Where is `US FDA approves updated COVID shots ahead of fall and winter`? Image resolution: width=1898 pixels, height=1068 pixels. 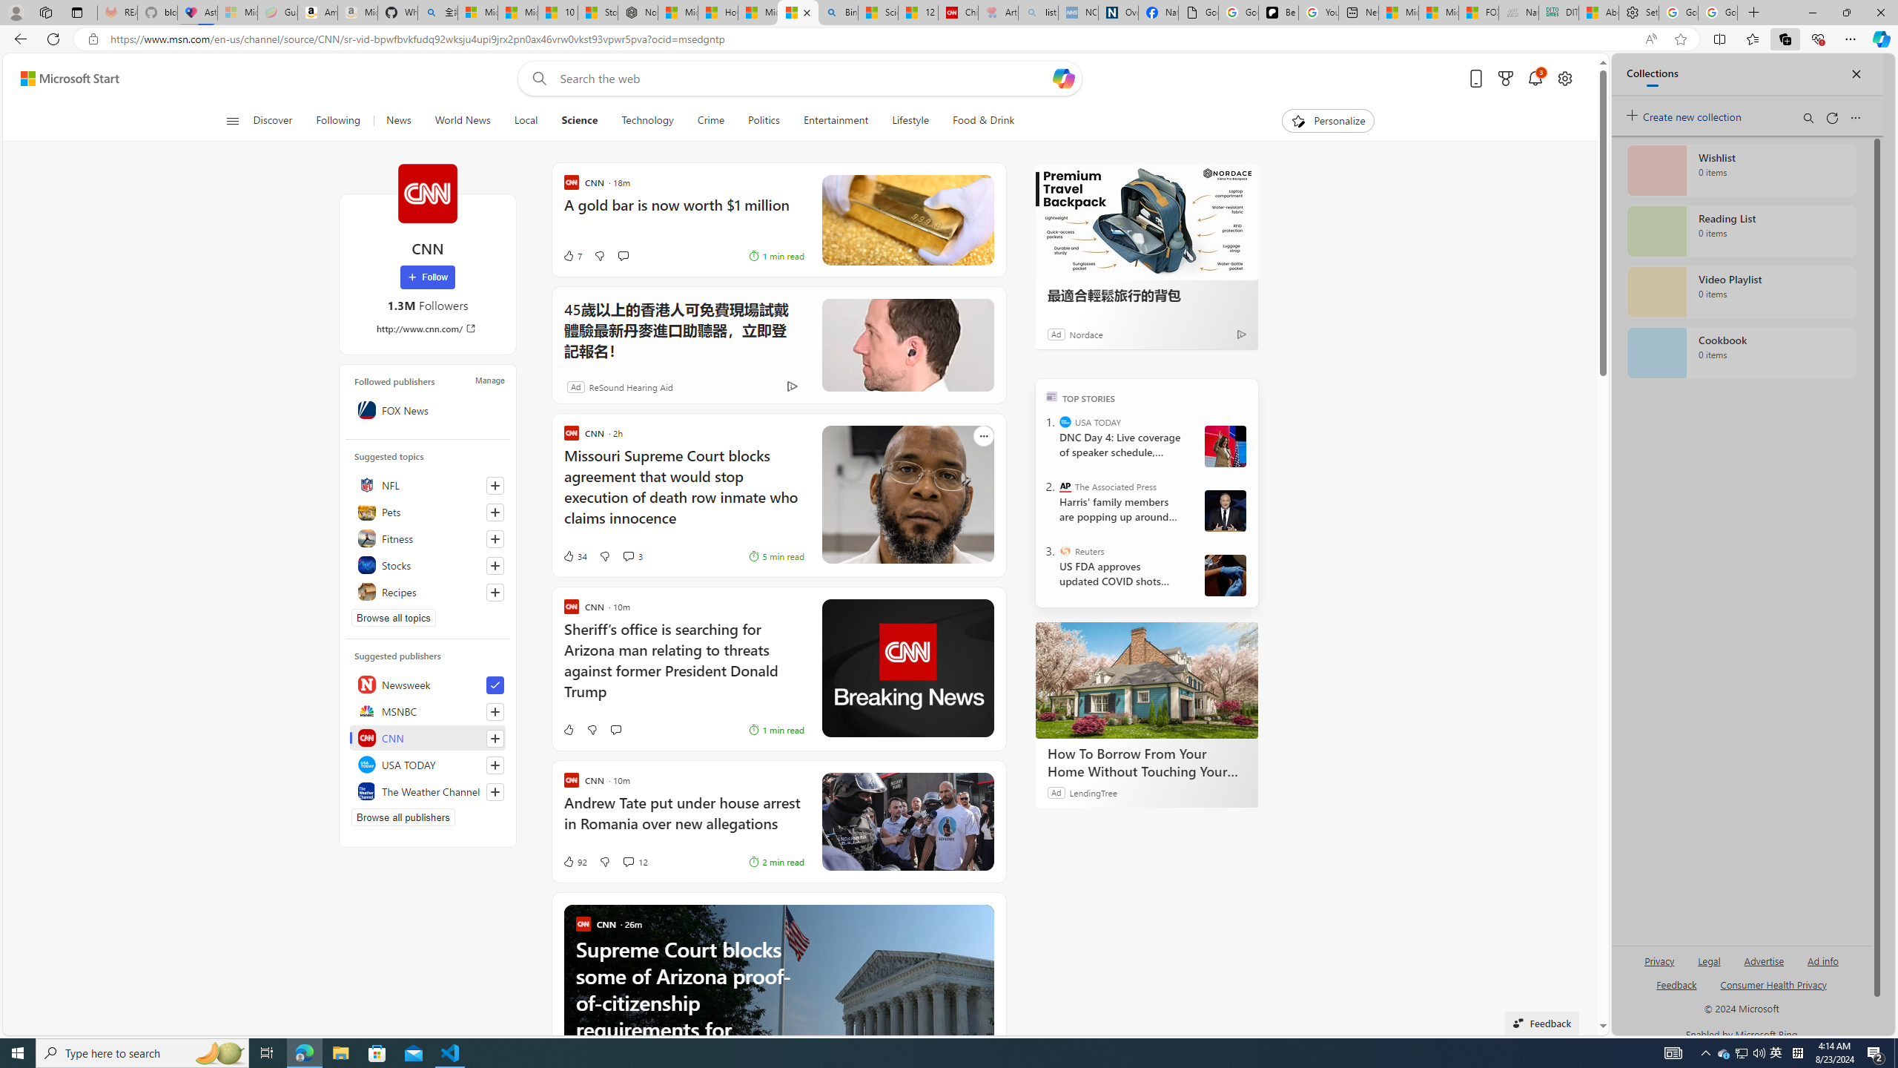
US FDA approves updated COVID shots ahead of fall and winter is located at coordinates (1120, 574).